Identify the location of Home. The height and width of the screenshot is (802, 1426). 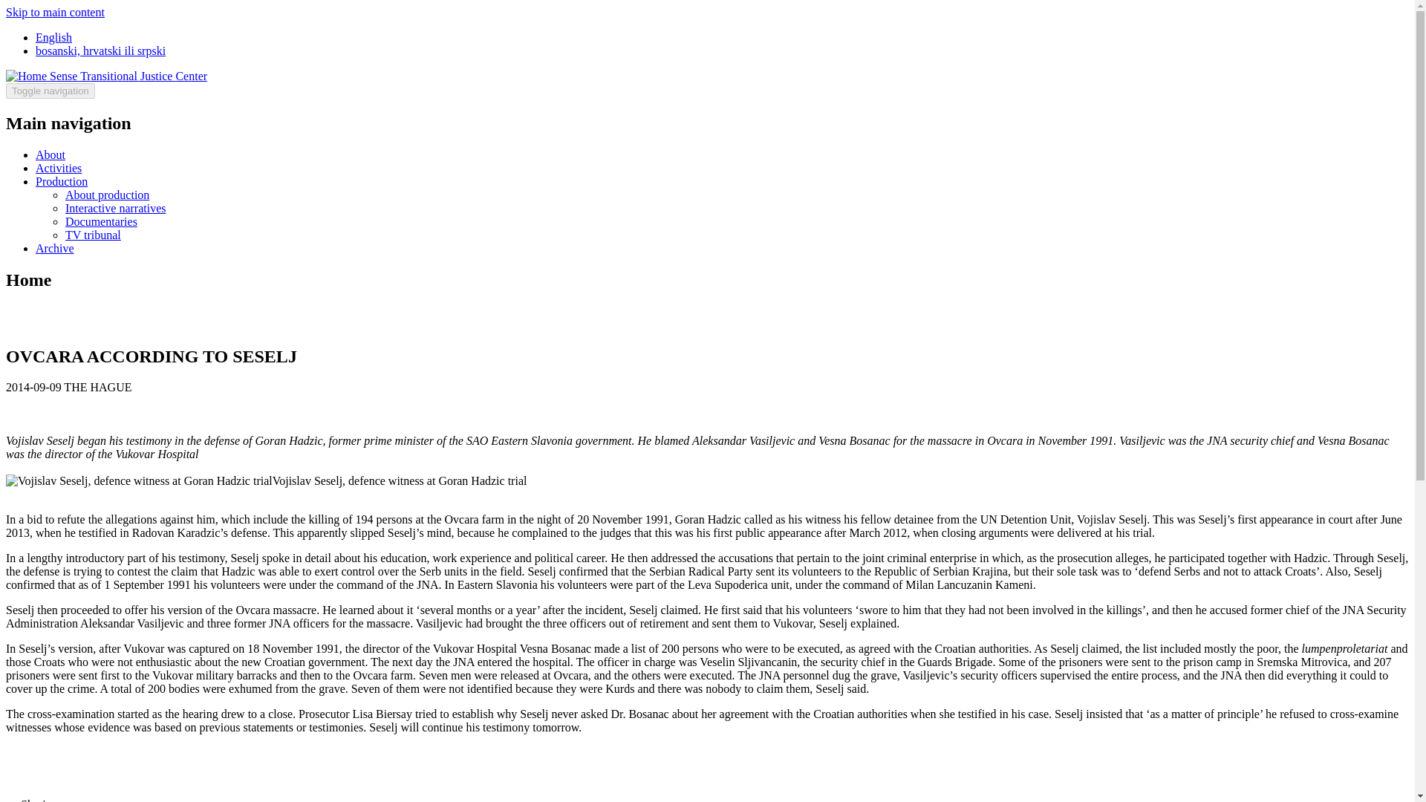
(27, 76).